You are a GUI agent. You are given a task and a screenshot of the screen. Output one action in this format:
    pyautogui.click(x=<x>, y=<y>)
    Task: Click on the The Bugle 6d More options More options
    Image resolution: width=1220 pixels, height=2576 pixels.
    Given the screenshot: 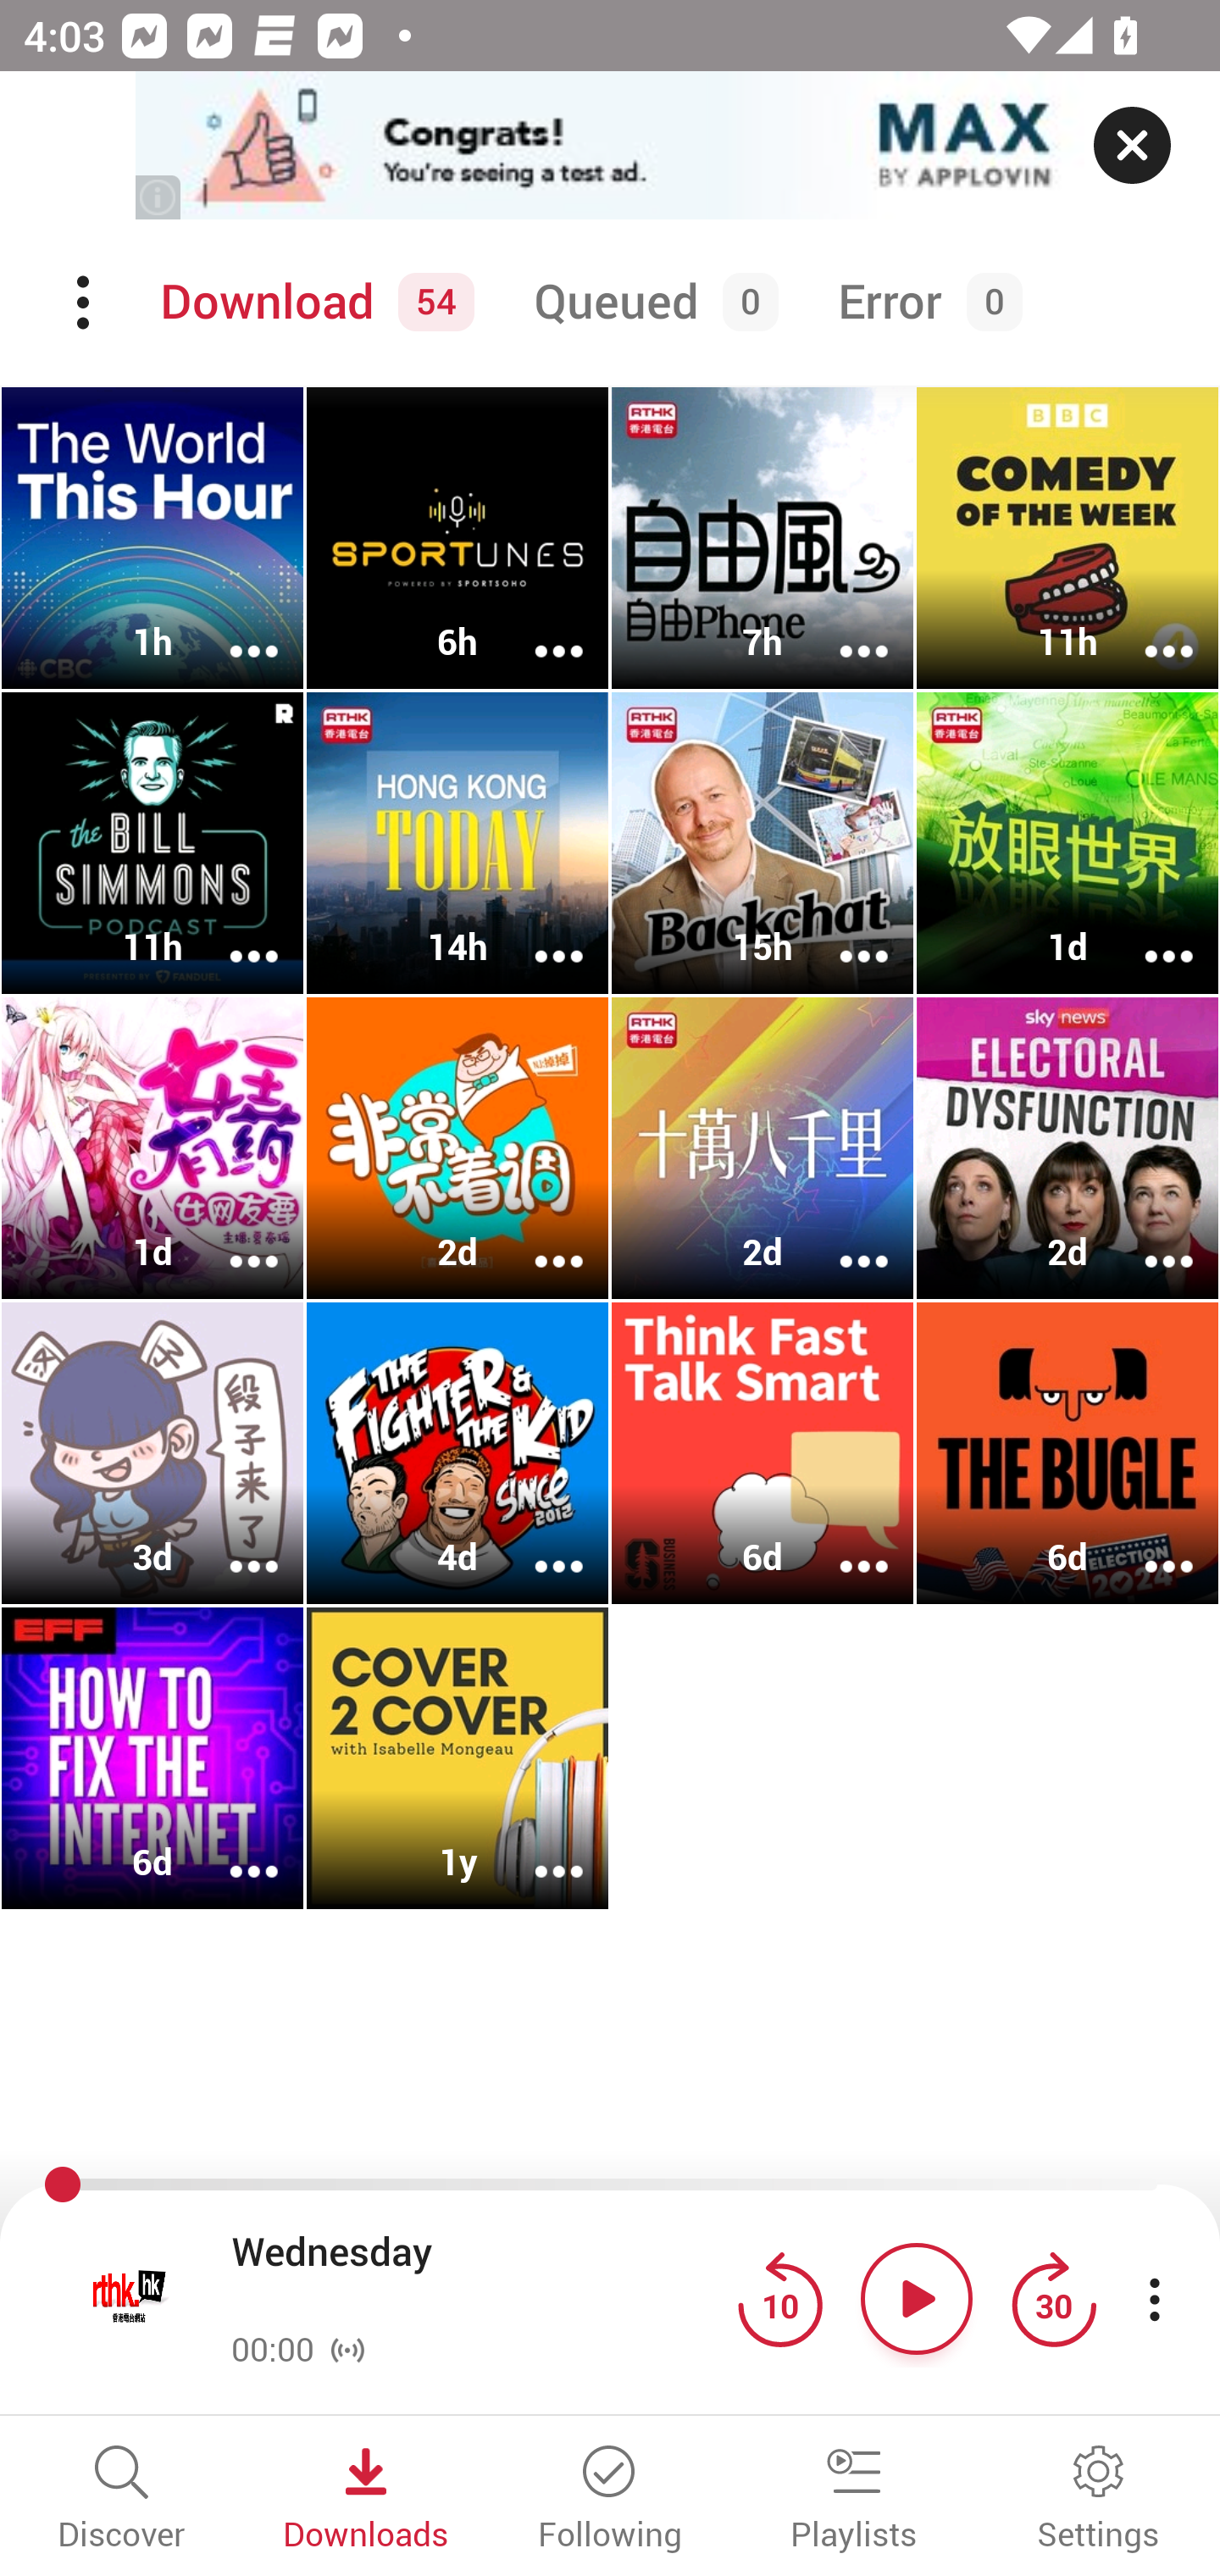 What is the action you would take?
    pyautogui.click(x=1067, y=1452)
    